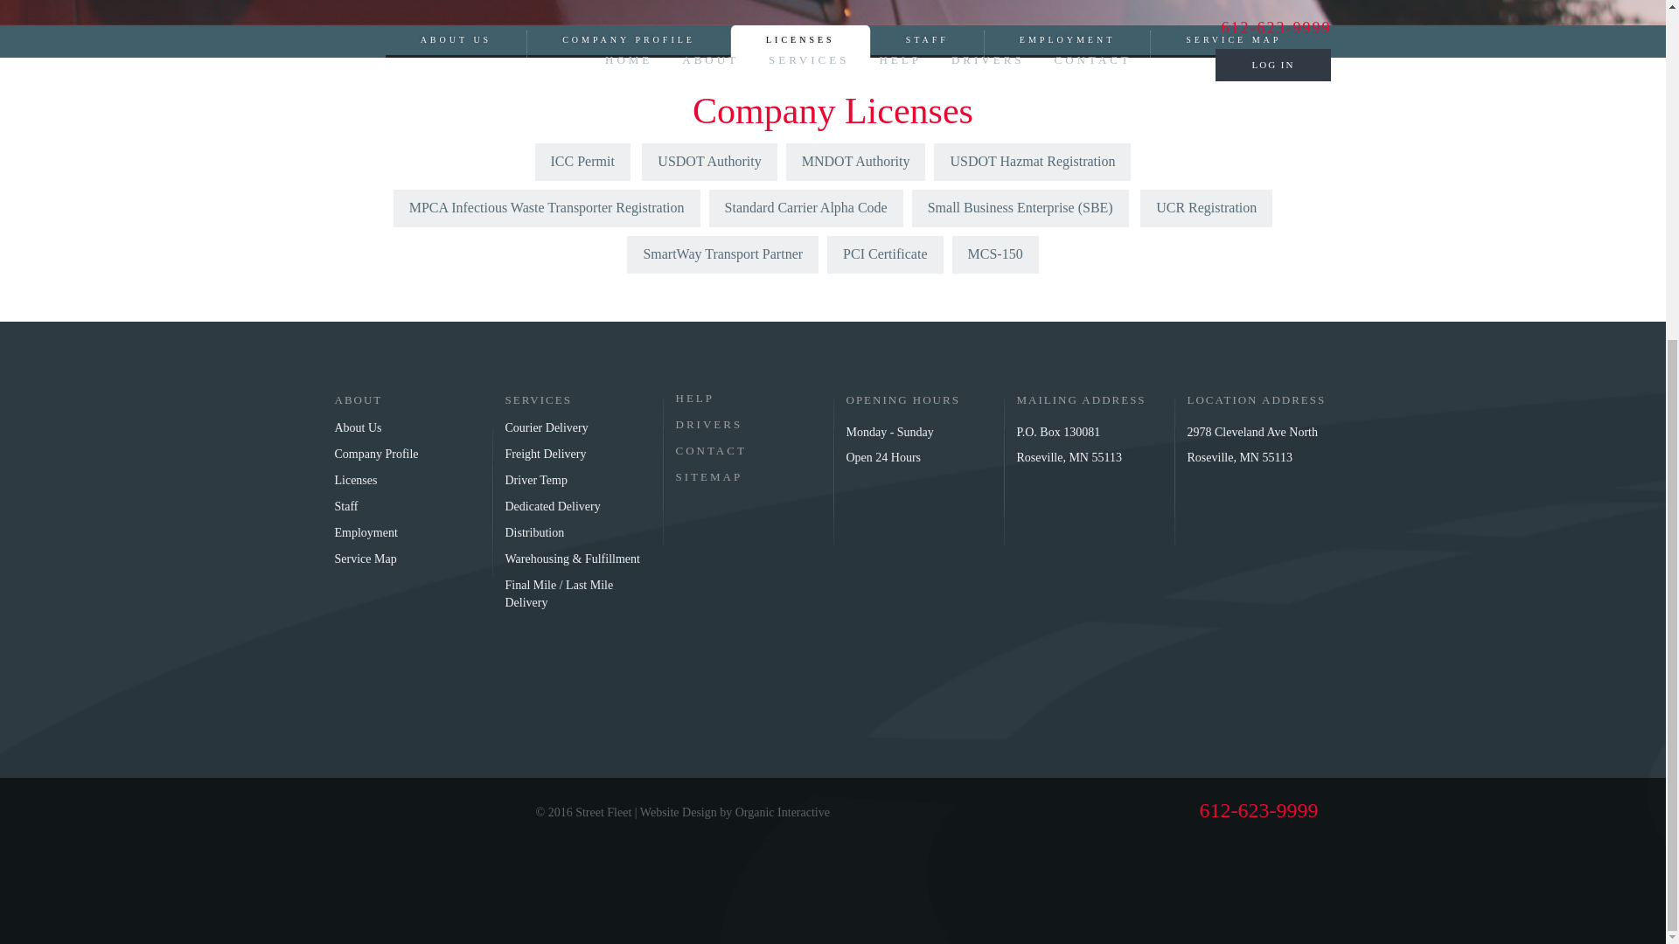 The width and height of the screenshot is (1679, 944). I want to click on USDOT Authority, so click(708, 163).